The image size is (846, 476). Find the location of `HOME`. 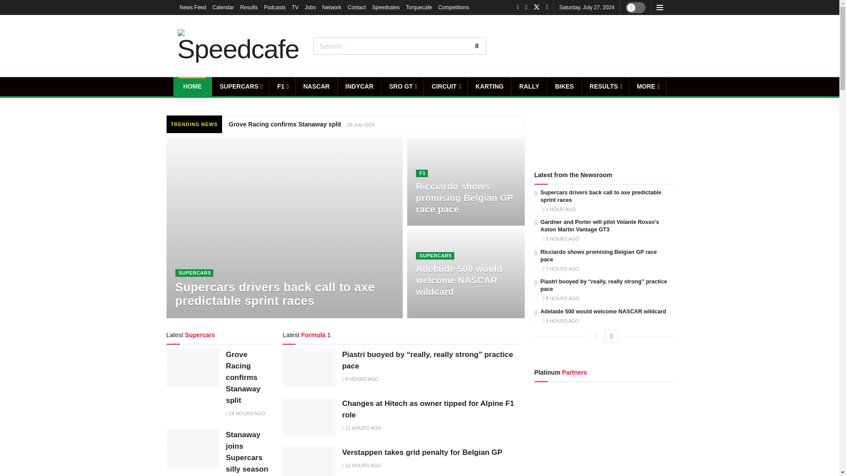

HOME is located at coordinates (192, 86).